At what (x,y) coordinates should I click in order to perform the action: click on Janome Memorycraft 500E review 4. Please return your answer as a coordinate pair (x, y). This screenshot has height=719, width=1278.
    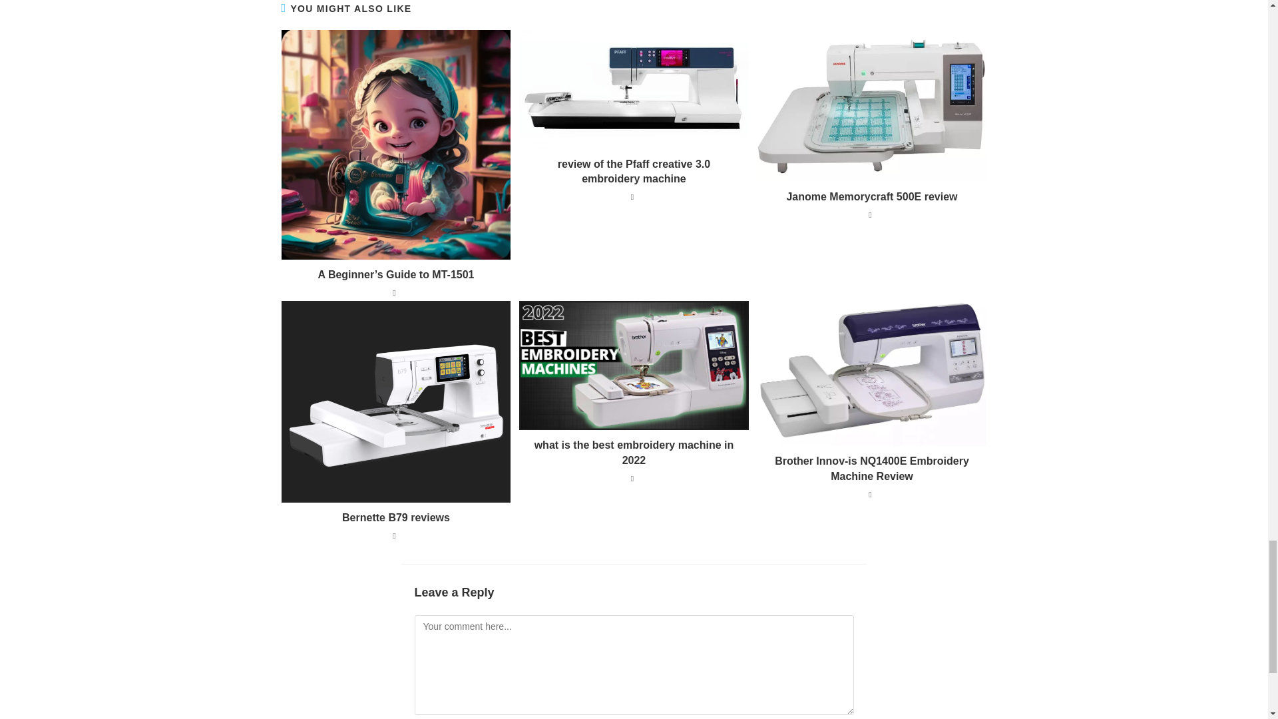
    Looking at the image, I should click on (871, 106).